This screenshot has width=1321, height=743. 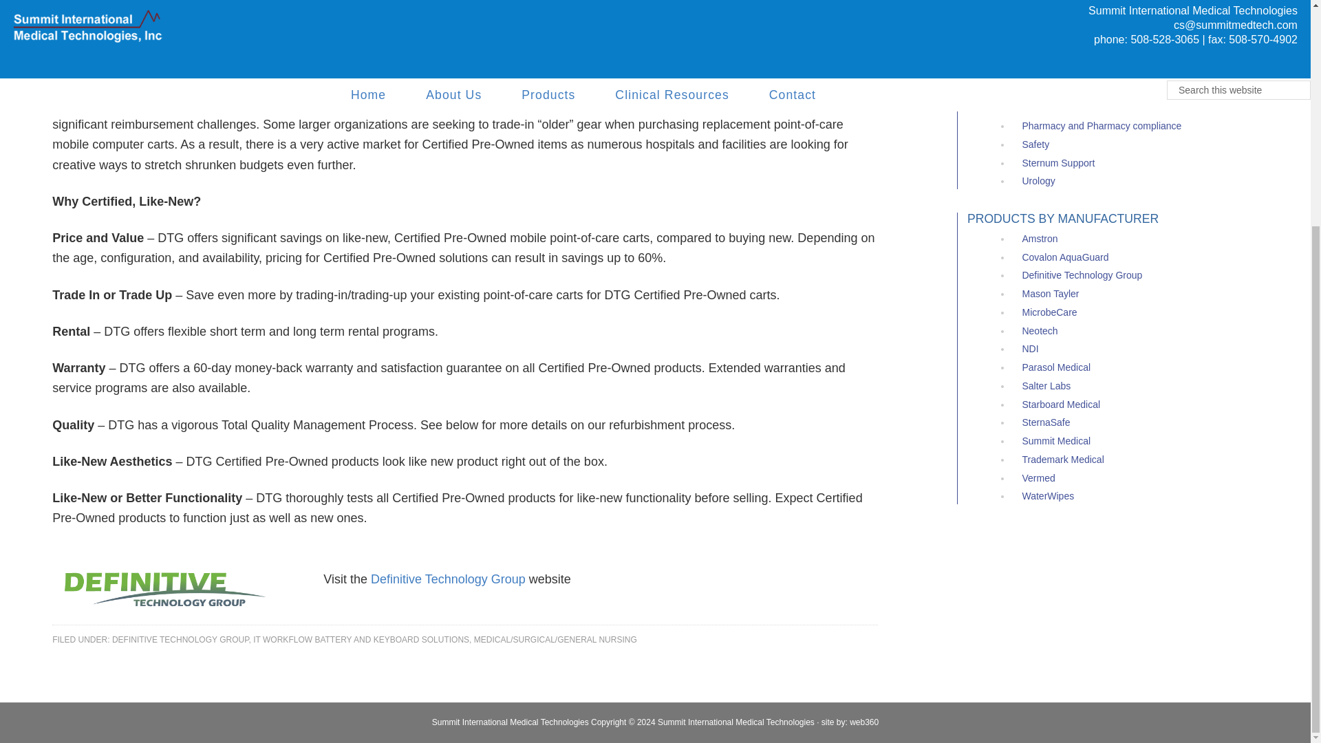 What do you see at coordinates (1035, 144) in the screenshot?
I see `Safety` at bounding box center [1035, 144].